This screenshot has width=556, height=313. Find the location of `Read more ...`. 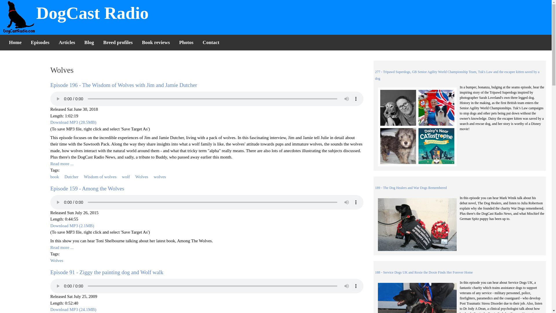

Read more ... is located at coordinates (62, 247).